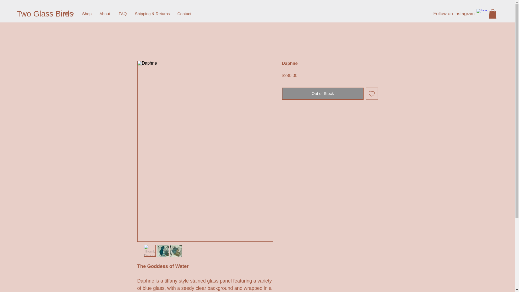  I want to click on Shop, so click(87, 14).